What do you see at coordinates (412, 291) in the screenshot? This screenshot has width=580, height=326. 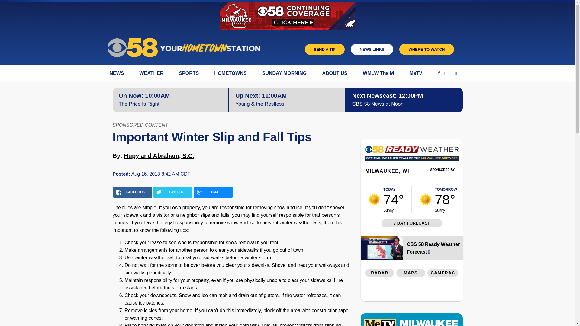 I see `3rd party ad content` at bounding box center [412, 291].